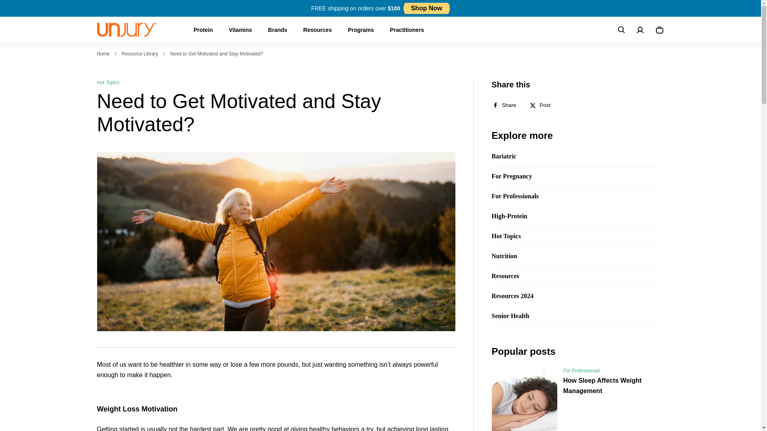  Describe the element at coordinates (542, 105) in the screenshot. I see `Tweet on Twitter` at that location.